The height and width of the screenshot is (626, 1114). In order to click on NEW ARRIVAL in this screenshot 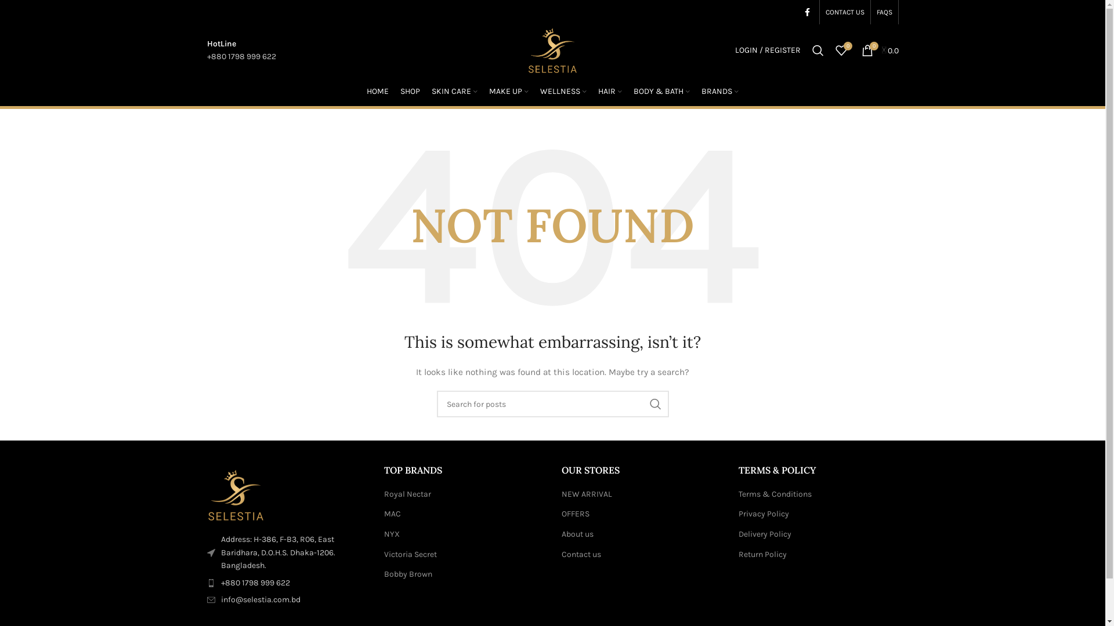, I will do `click(587, 494)`.